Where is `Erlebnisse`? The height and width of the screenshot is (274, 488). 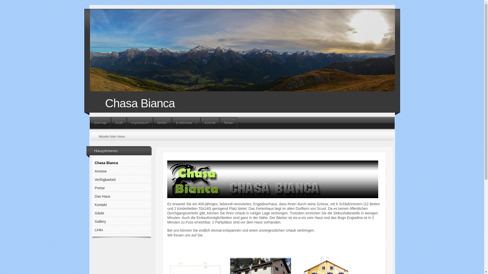
Erlebnisse is located at coordinates (186, 123).